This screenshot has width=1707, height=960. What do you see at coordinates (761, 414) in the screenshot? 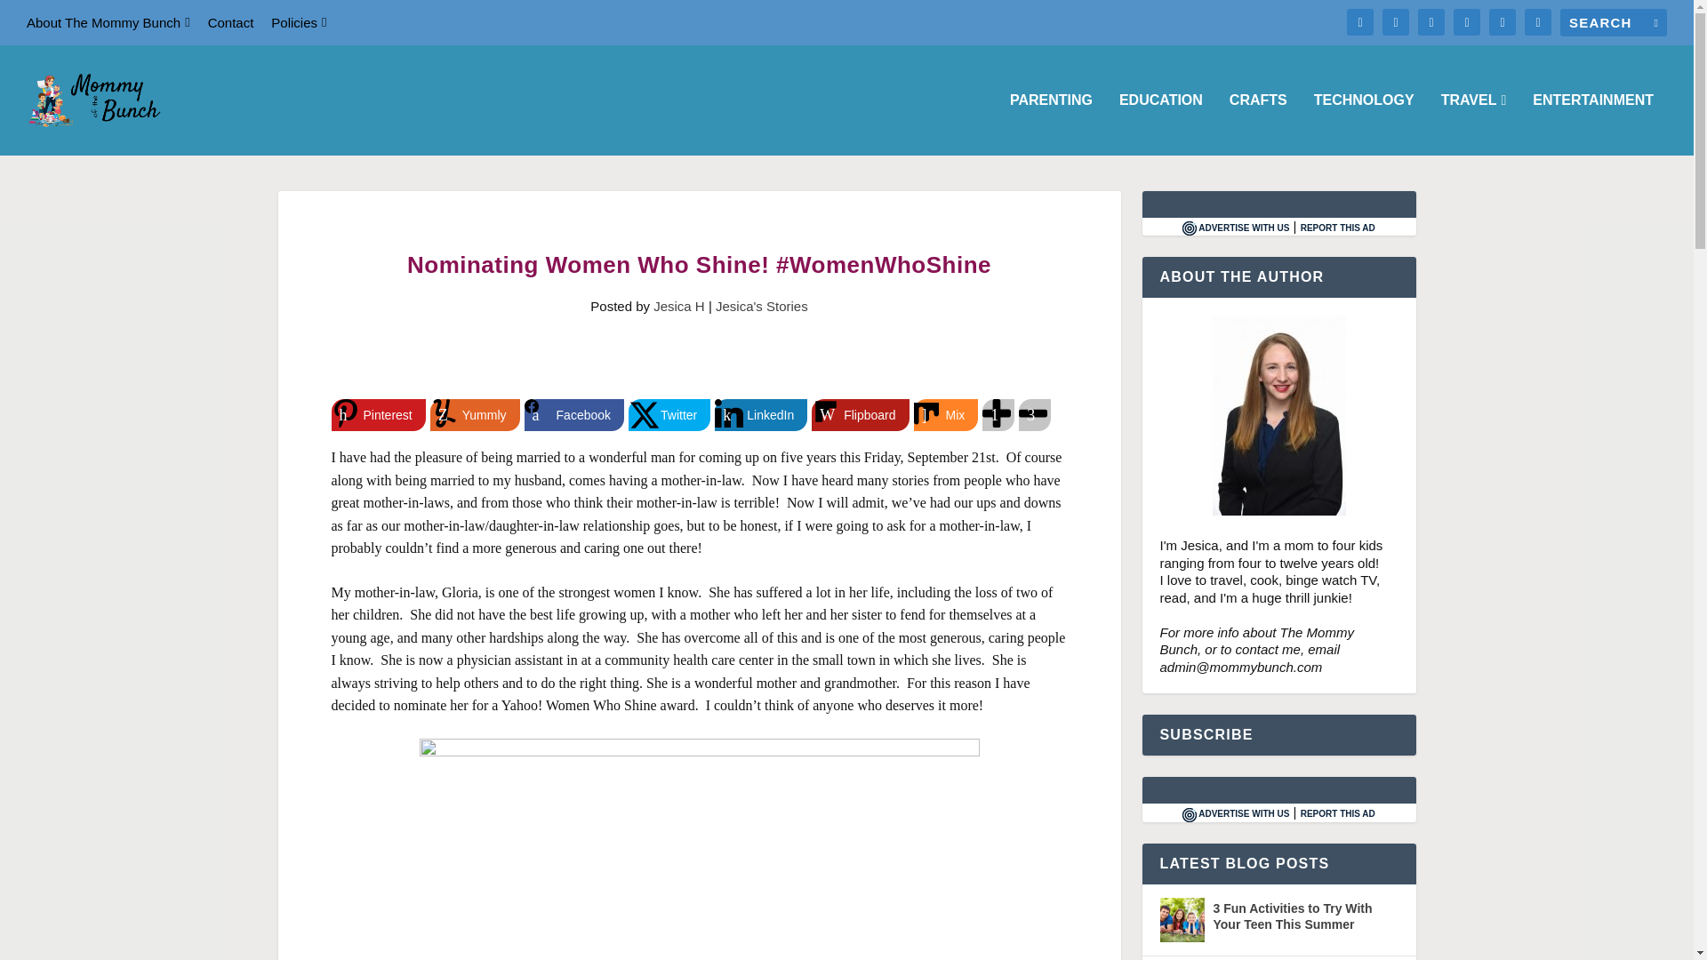
I see `Share on LinkedIn` at bounding box center [761, 414].